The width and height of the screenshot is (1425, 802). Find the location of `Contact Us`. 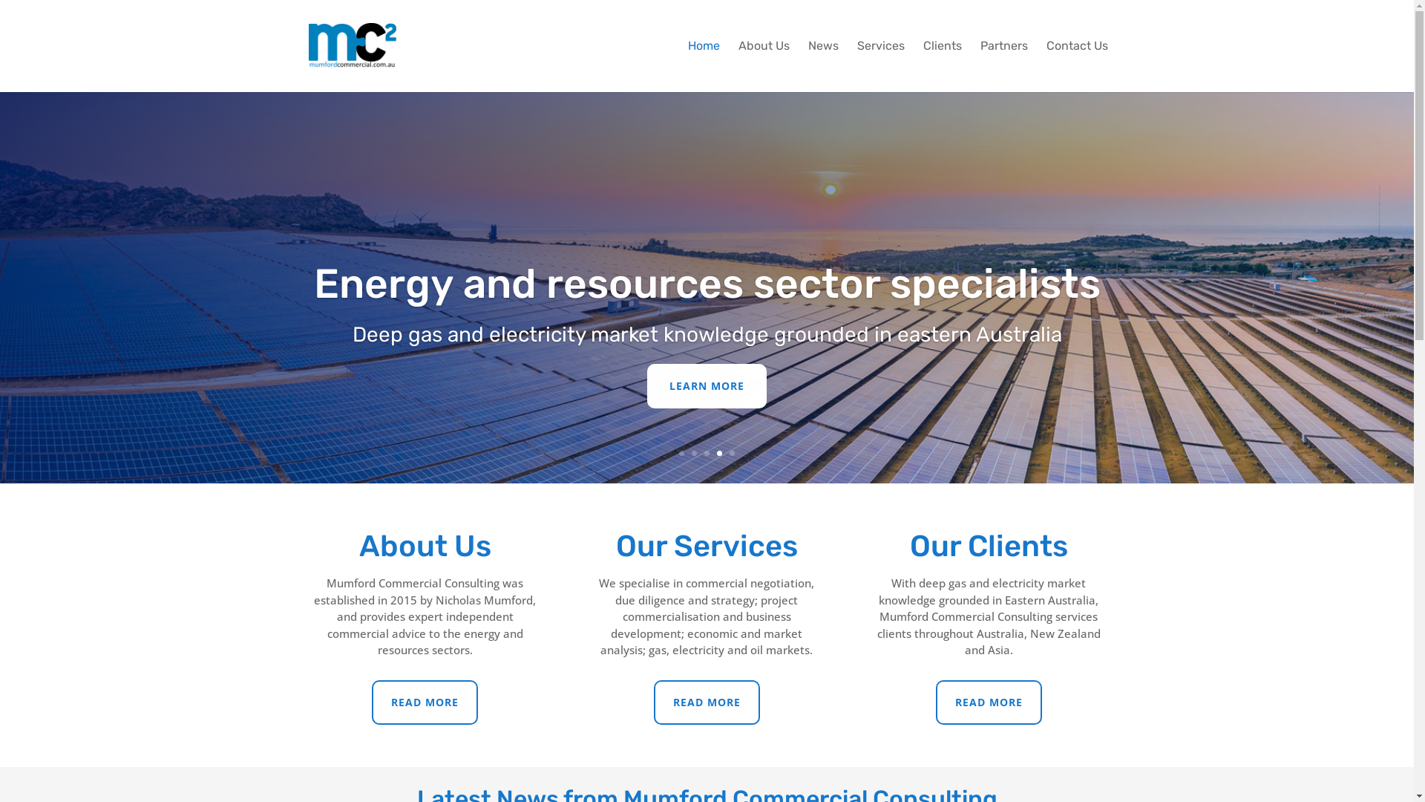

Contact Us is located at coordinates (1078, 67).